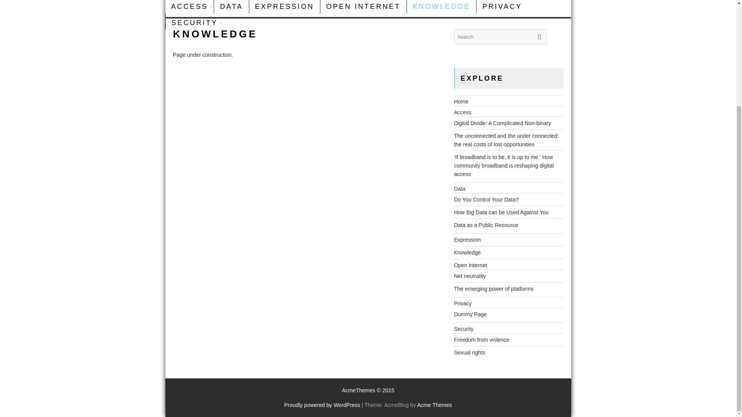 The height and width of the screenshot is (417, 742). What do you see at coordinates (441, 8) in the screenshot?
I see `KNOWLEDGE` at bounding box center [441, 8].